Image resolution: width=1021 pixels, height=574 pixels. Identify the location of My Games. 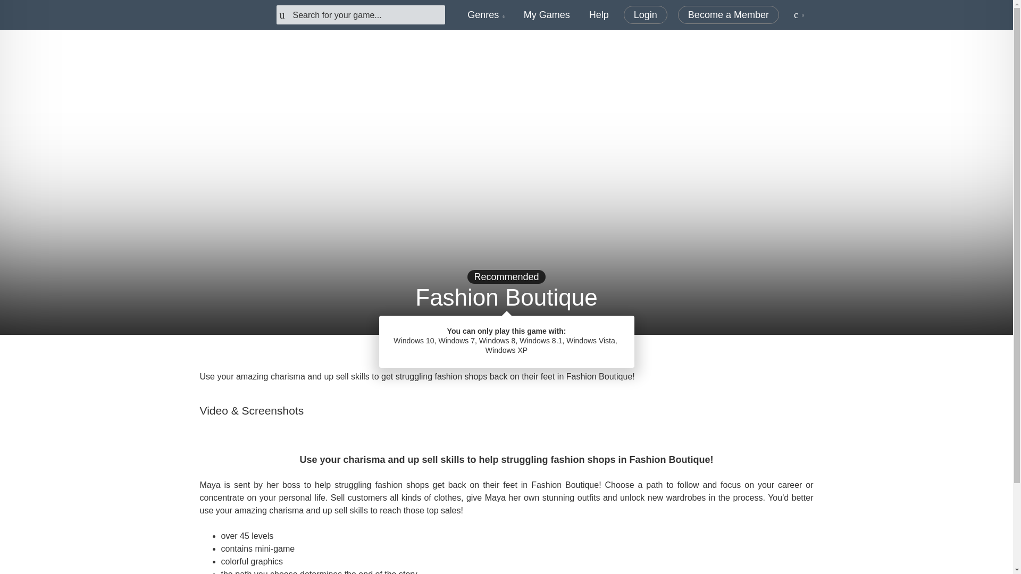
(547, 15).